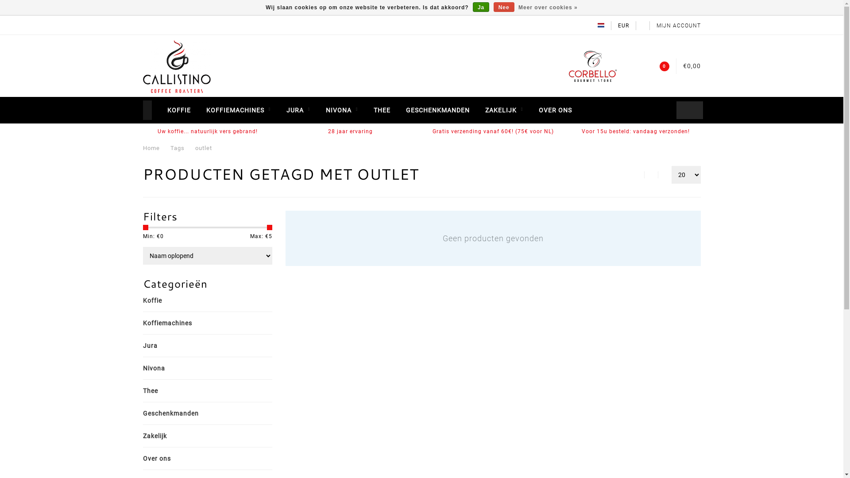 This screenshot has width=850, height=478. I want to click on NIVONA, so click(342, 110).